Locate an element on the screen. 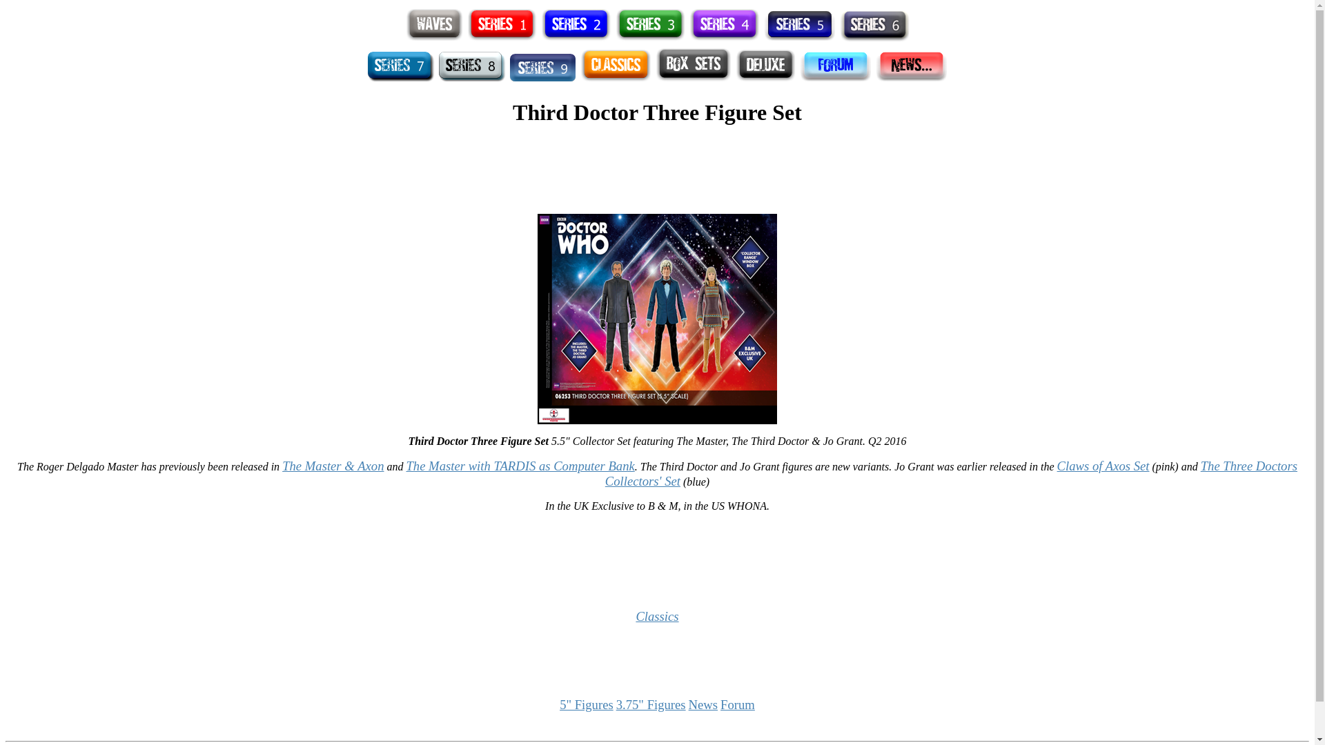 This screenshot has height=745, width=1325. The Master with TARDIS as Computer Bank is located at coordinates (520, 466).